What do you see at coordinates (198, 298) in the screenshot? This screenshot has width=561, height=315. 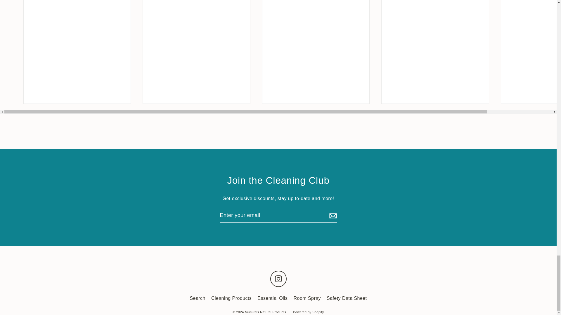 I see `Search` at bounding box center [198, 298].